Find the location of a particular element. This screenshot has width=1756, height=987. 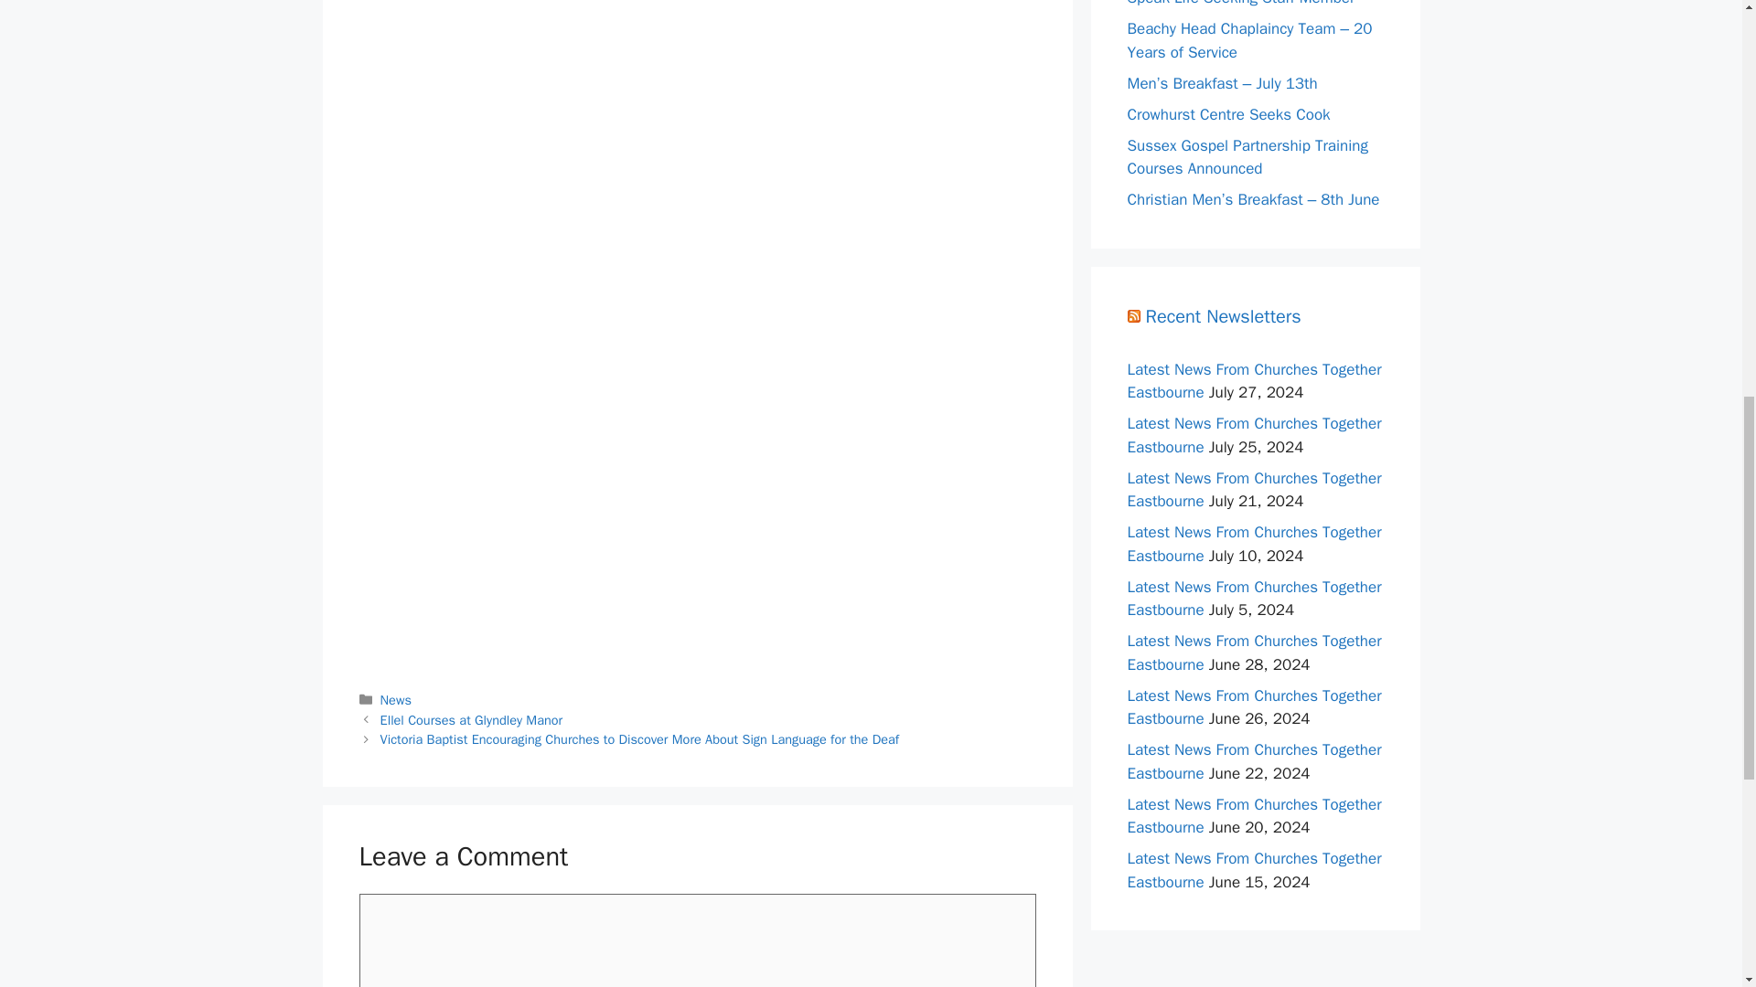

Sussex Gospel Partnership Training Courses Announced is located at coordinates (1247, 157).